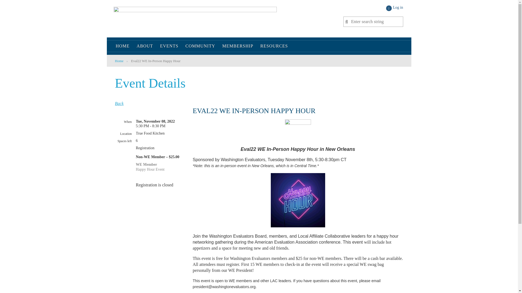  Describe the element at coordinates (145, 46) in the screenshot. I see `About` at that location.